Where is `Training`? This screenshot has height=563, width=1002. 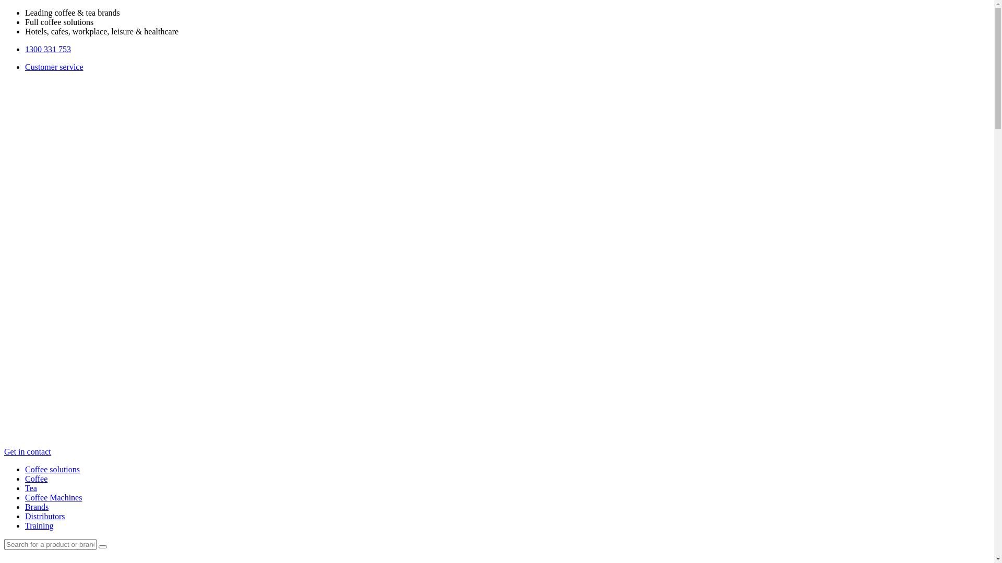
Training is located at coordinates (40, 525).